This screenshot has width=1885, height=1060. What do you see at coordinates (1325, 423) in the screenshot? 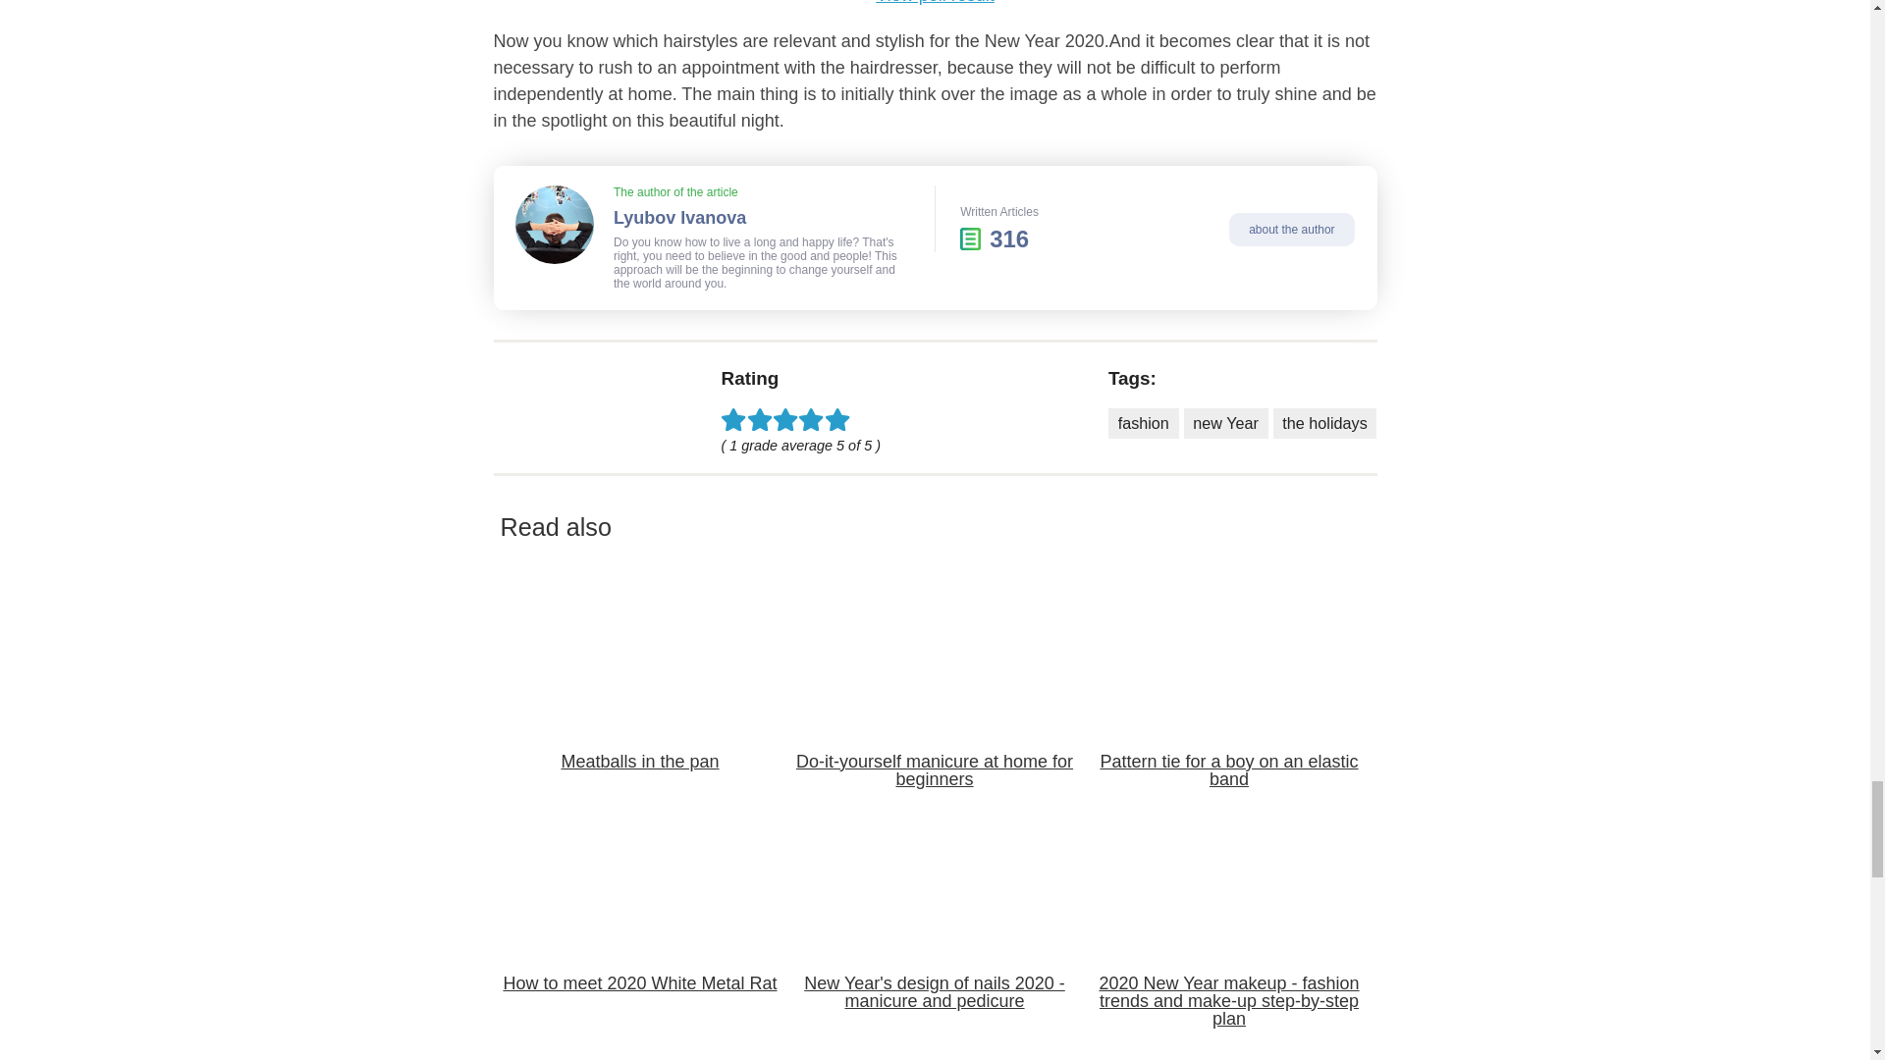
I see `the holidays` at bounding box center [1325, 423].